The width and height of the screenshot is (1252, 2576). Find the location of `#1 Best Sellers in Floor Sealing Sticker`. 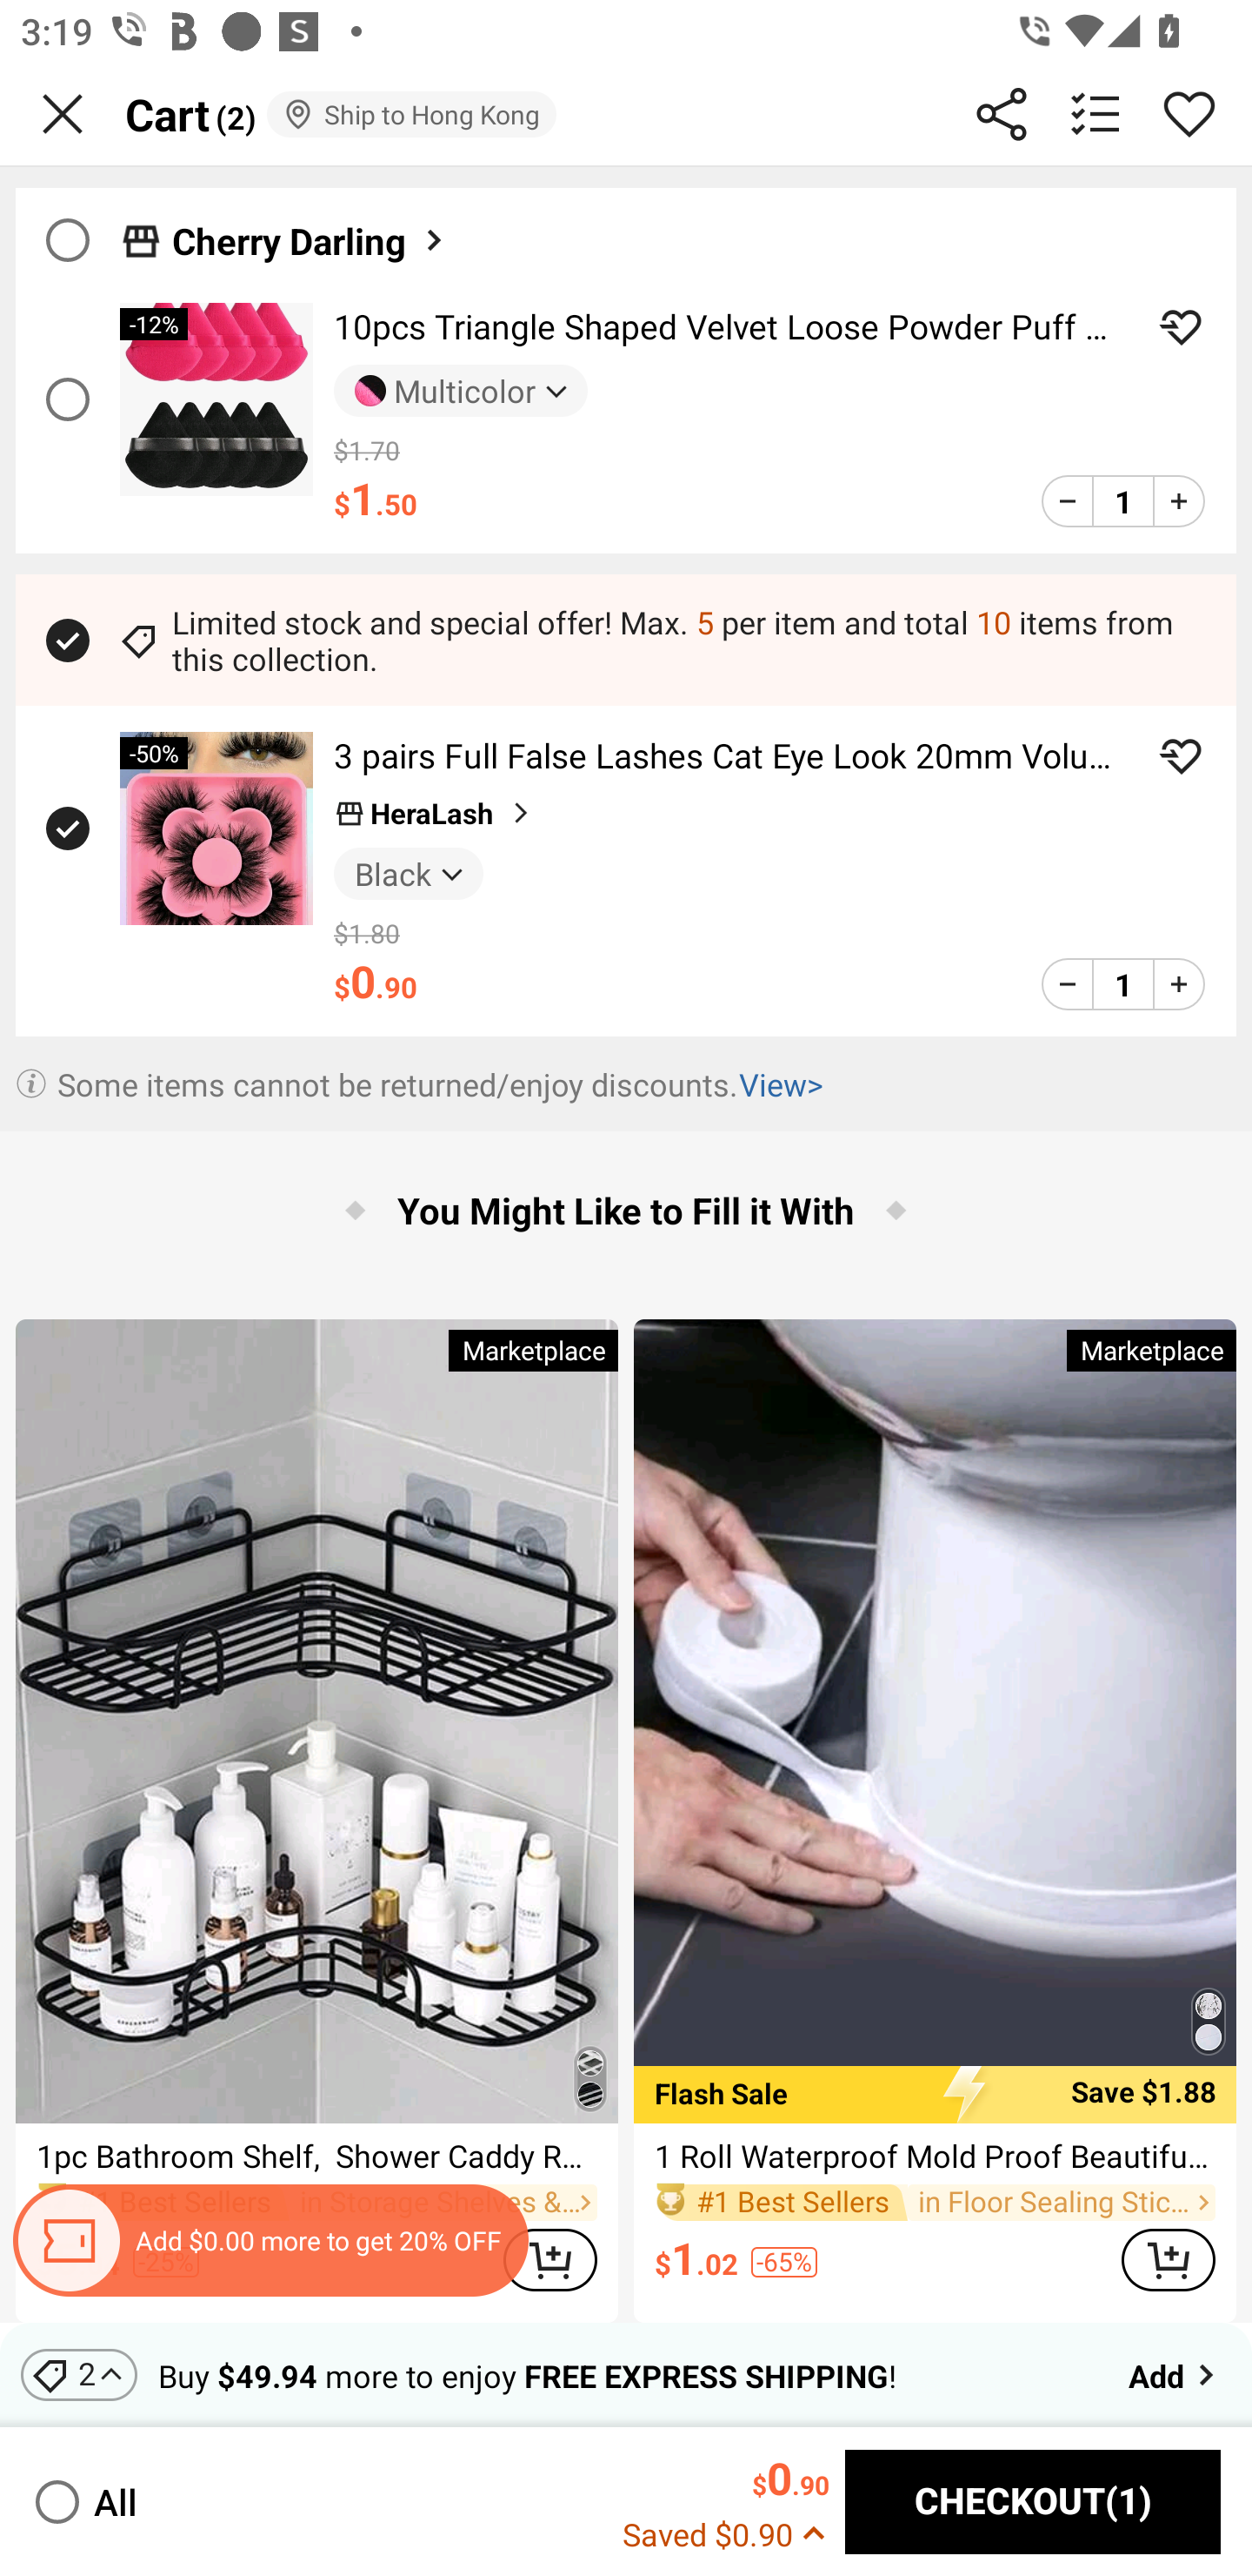

#1 Best Sellers in Floor Sealing Sticker is located at coordinates (936, 2202).